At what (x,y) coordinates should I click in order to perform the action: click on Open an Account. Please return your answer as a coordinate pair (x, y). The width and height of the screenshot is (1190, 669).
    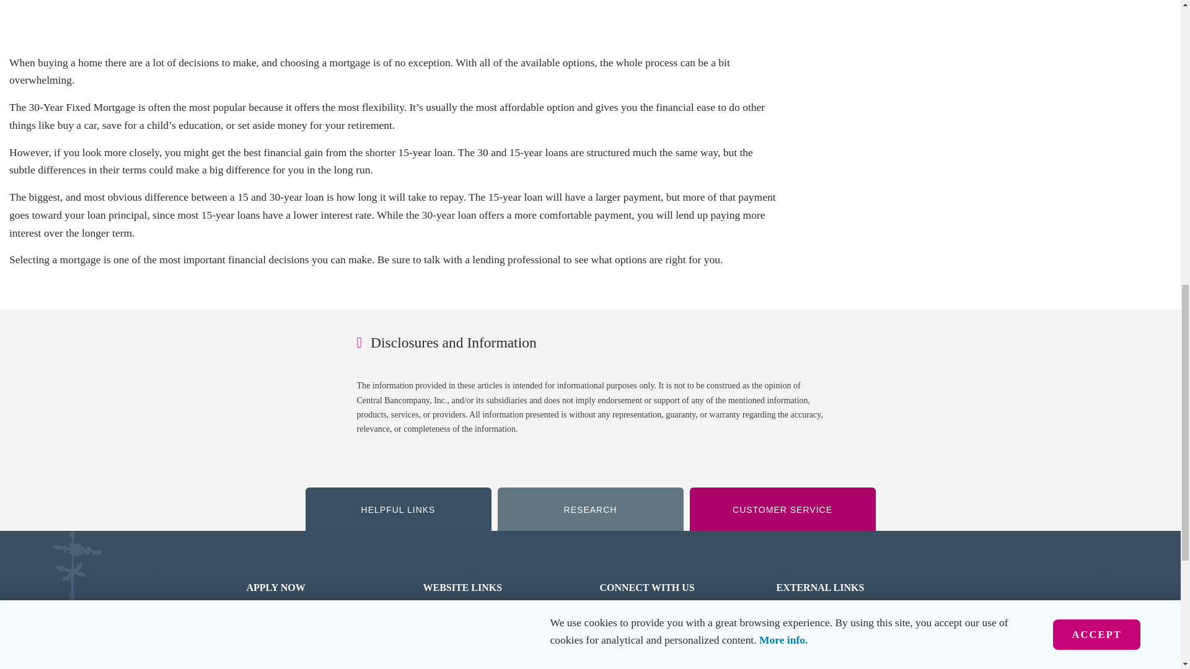
    Looking at the image, I should click on (288, 614).